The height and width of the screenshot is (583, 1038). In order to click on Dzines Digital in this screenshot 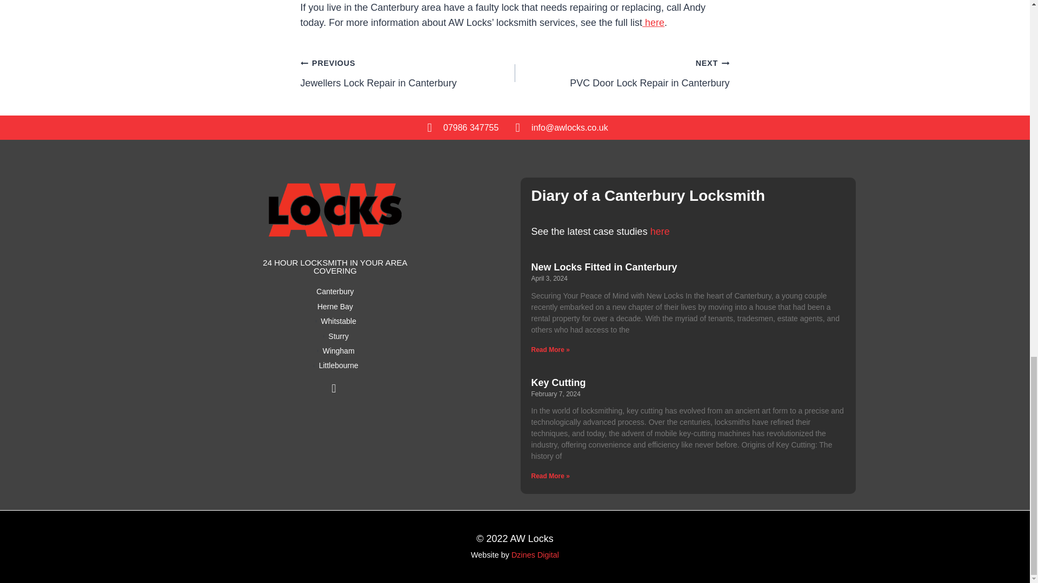, I will do `click(535, 554)`.